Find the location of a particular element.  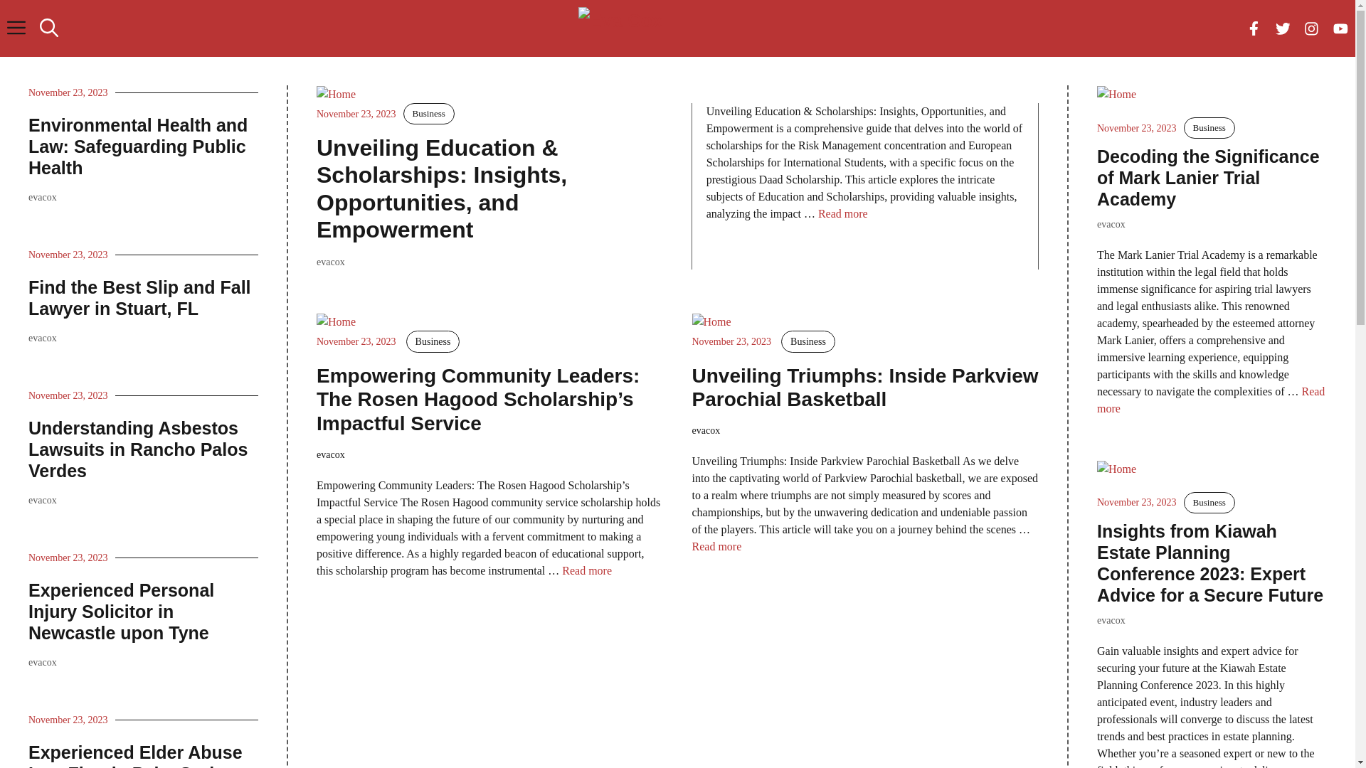

Home - is located at coordinates (711, 322).